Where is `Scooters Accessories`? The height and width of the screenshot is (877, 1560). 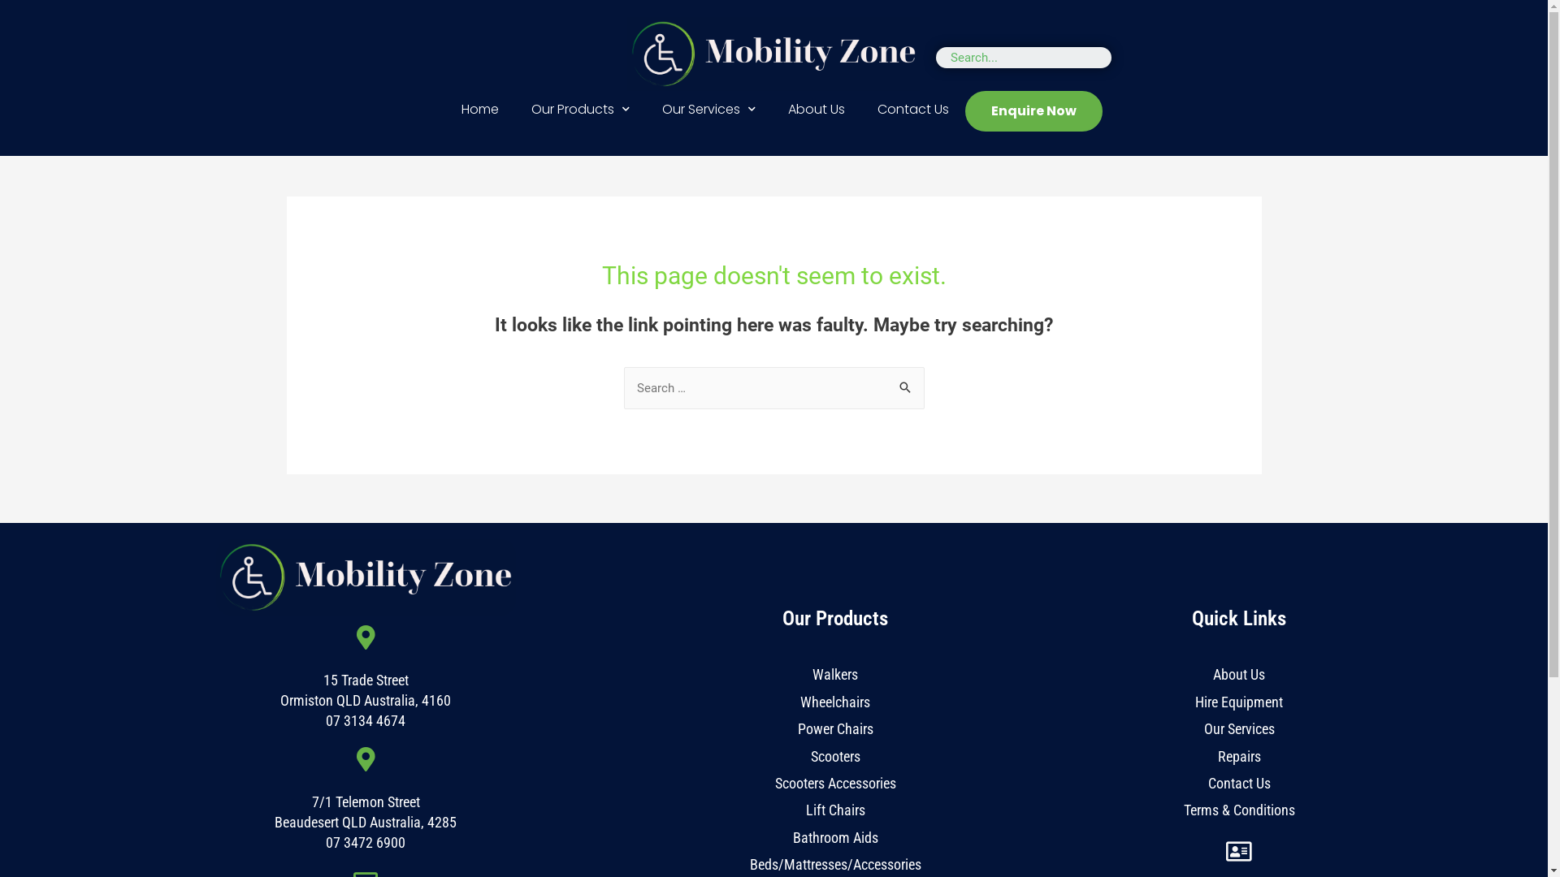 Scooters Accessories is located at coordinates (835, 783).